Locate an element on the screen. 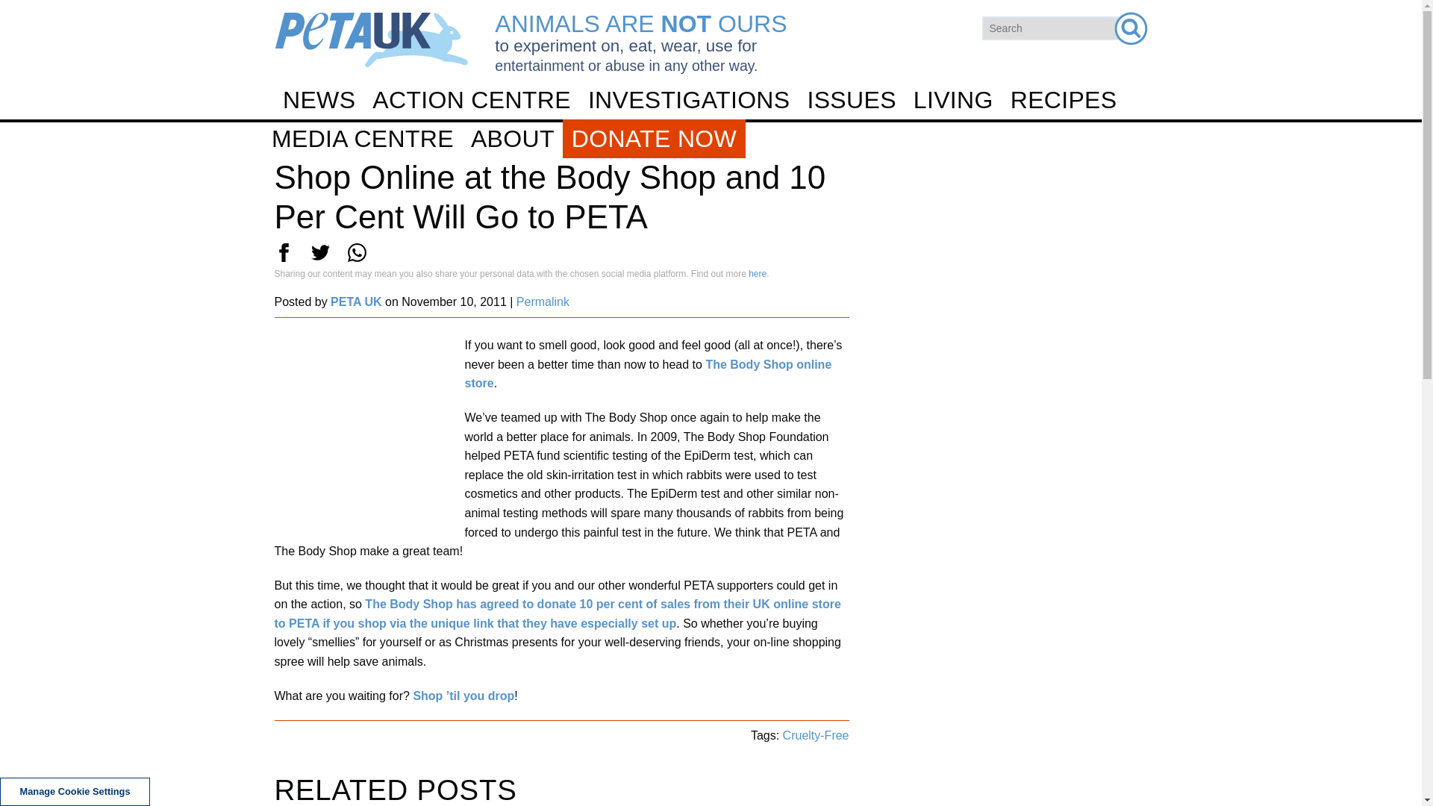 The height and width of the screenshot is (806, 1433). Submit is located at coordinates (1130, 28).